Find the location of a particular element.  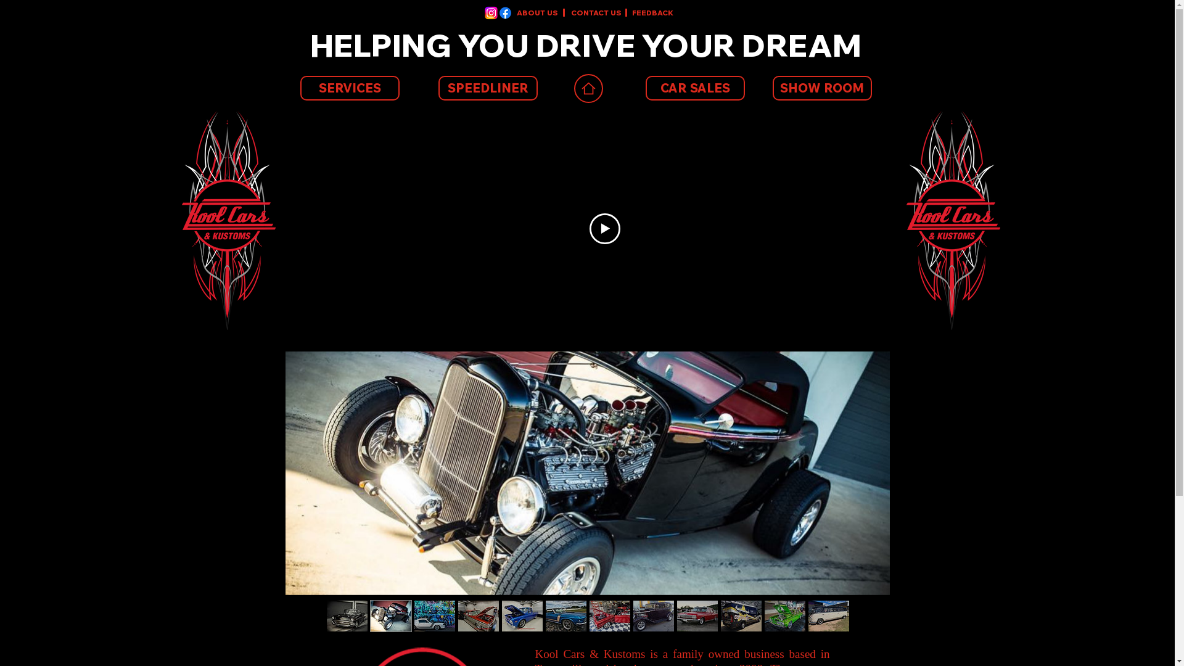

ABOUT US is located at coordinates (554, 14).